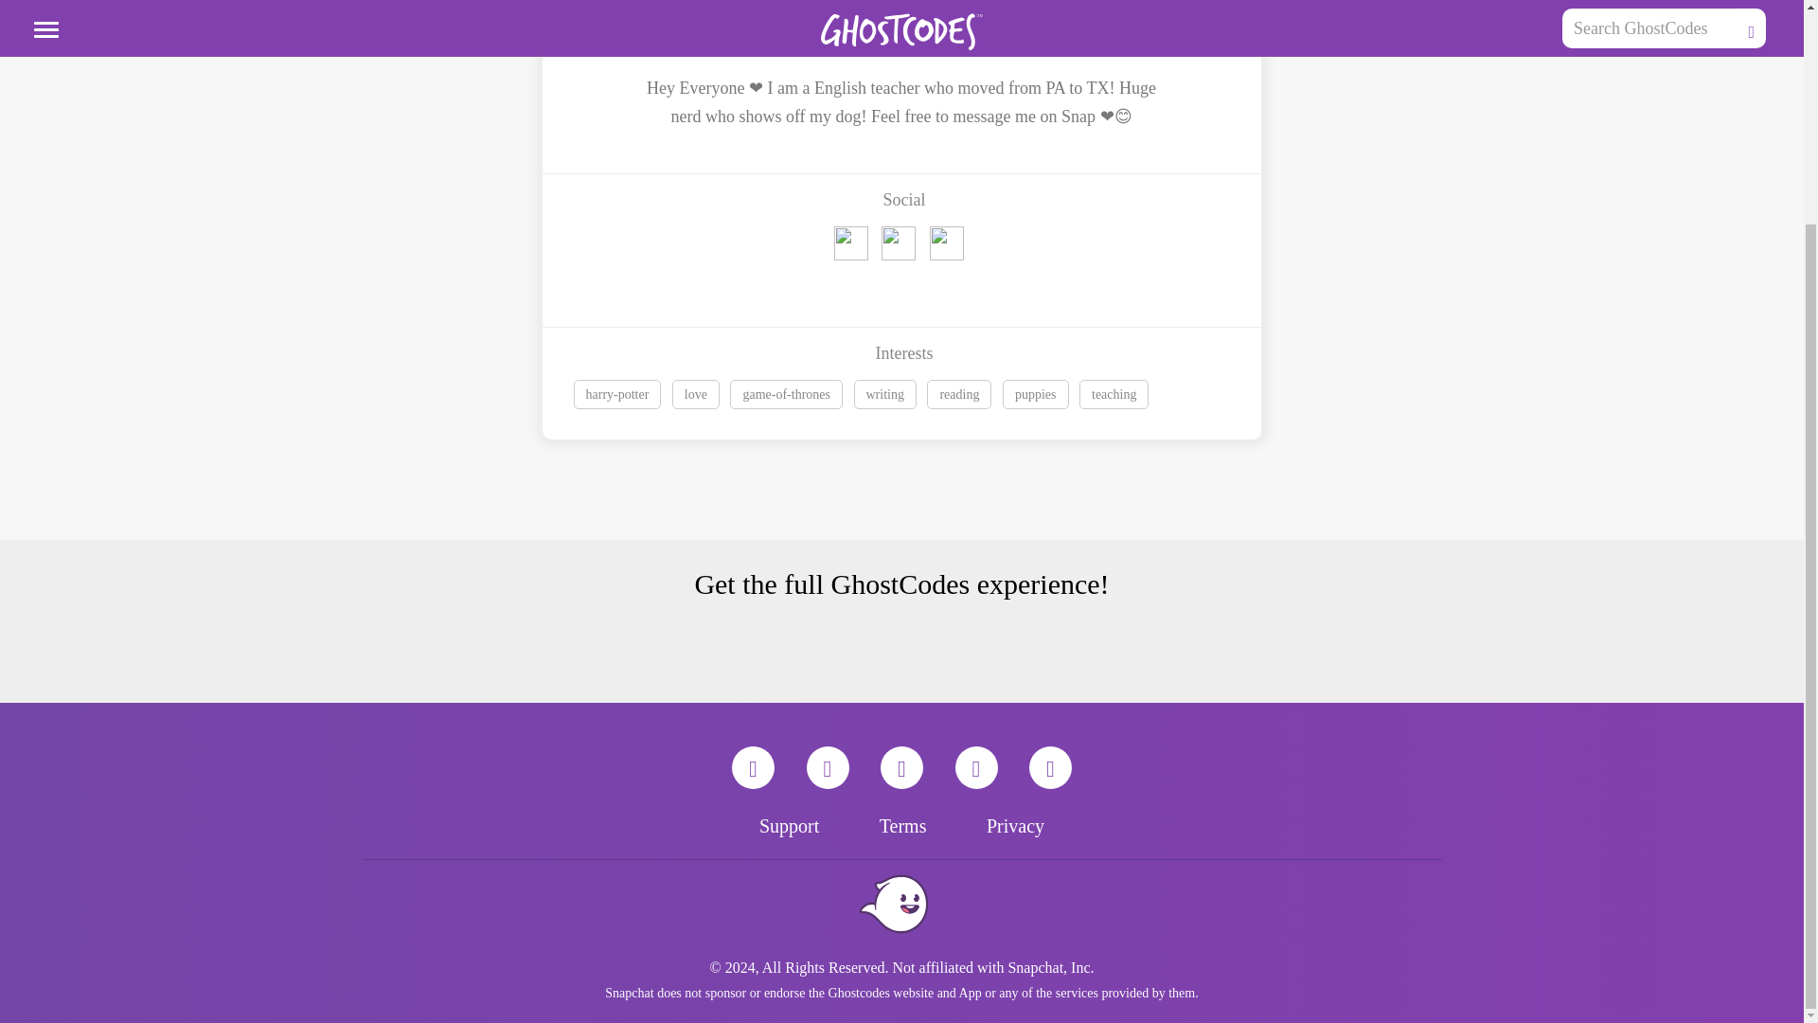 The width and height of the screenshot is (1818, 1023). What do you see at coordinates (617, 394) in the screenshot?
I see `harry-potter` at bounding box center [617, 394].